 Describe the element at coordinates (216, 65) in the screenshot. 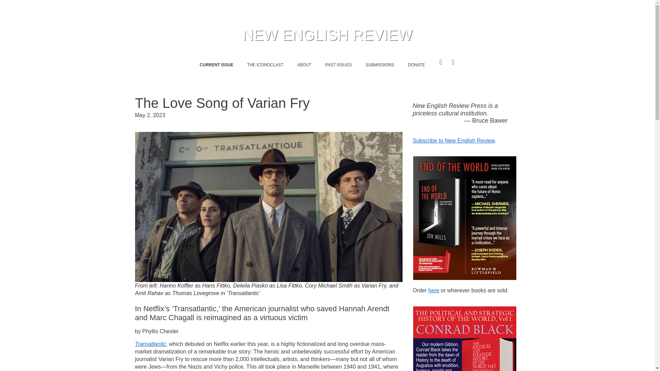

I see `CURRENT ISSUE` at that location.